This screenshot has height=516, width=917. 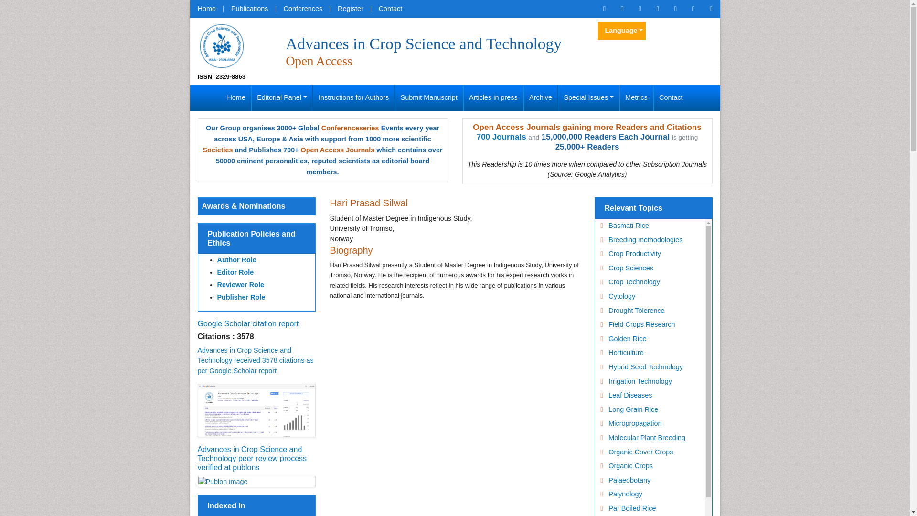 What do you see at coordinates (282, 98) in the screenshot?
I see `Editorial Panel` at bounding box center [282, 98].